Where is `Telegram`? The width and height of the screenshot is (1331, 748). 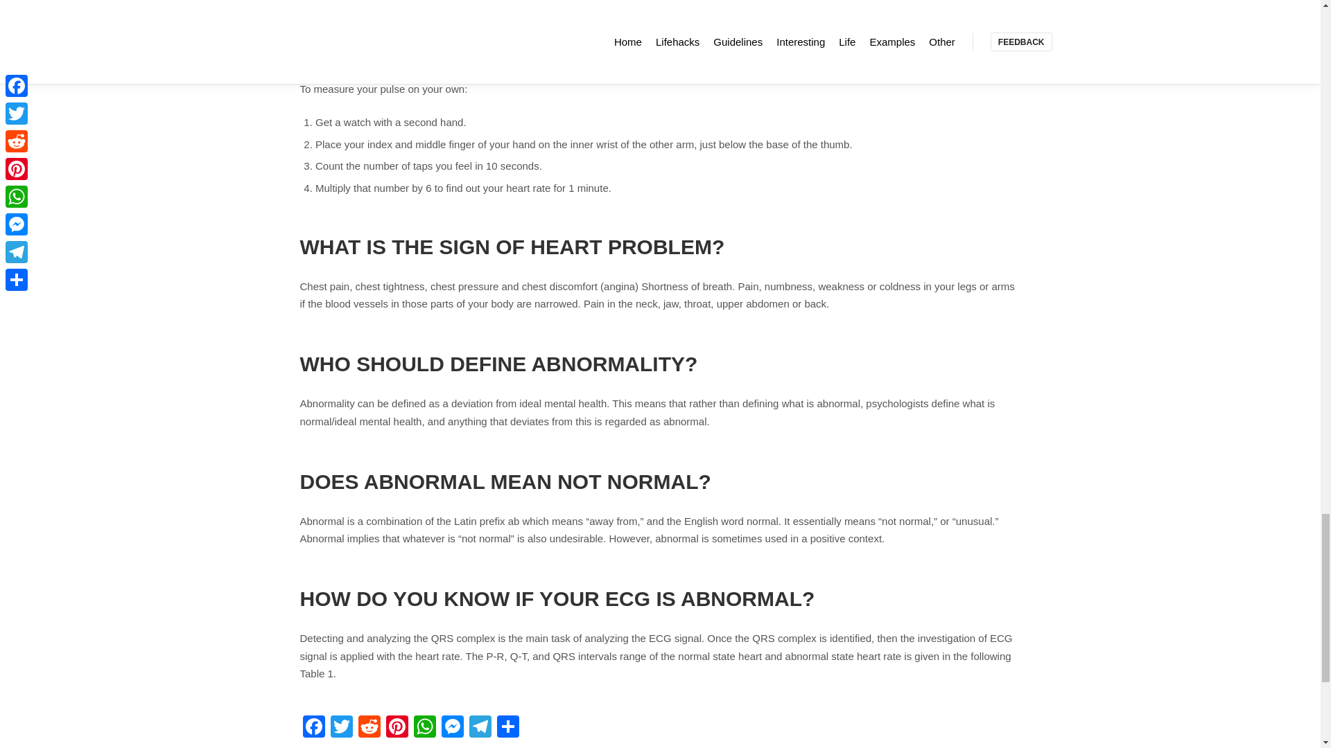
Telegram is located at coordinates (480, 728).